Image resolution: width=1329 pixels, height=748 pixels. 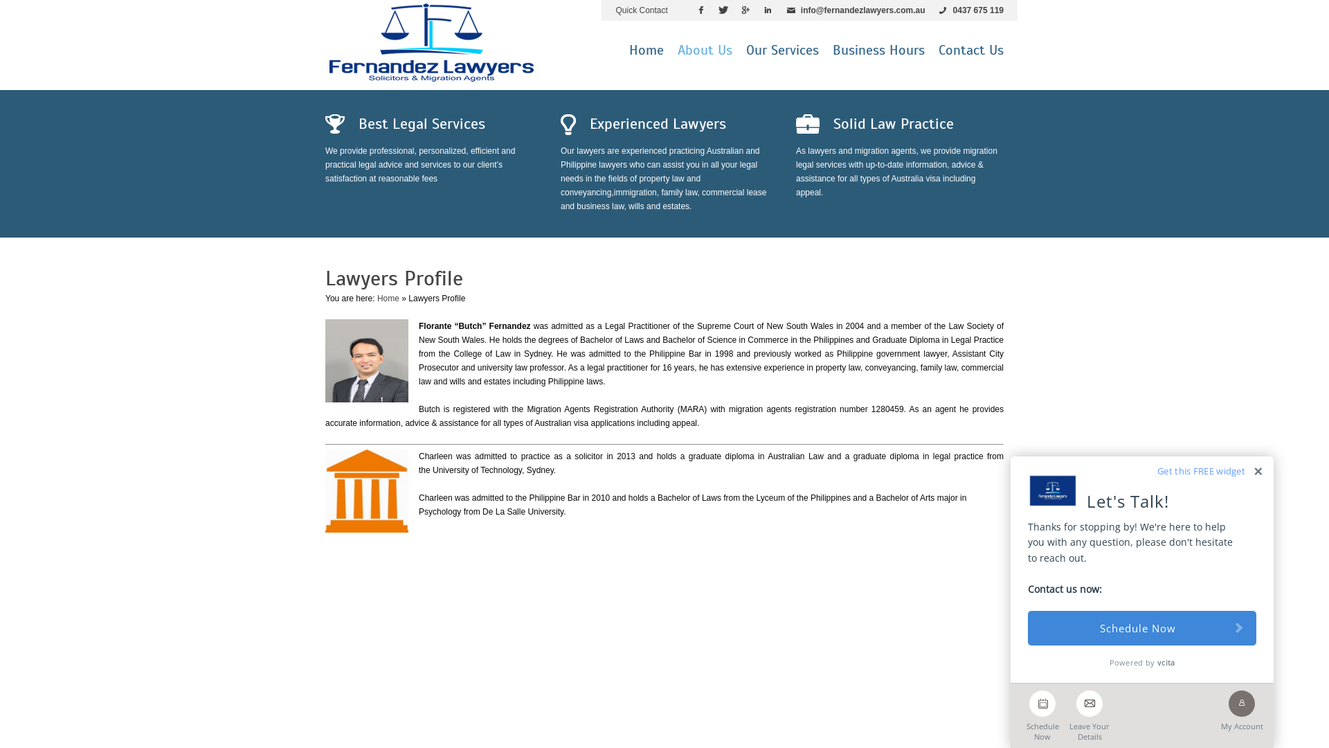 I want to click on Our Services, so click(x=782, y=53).